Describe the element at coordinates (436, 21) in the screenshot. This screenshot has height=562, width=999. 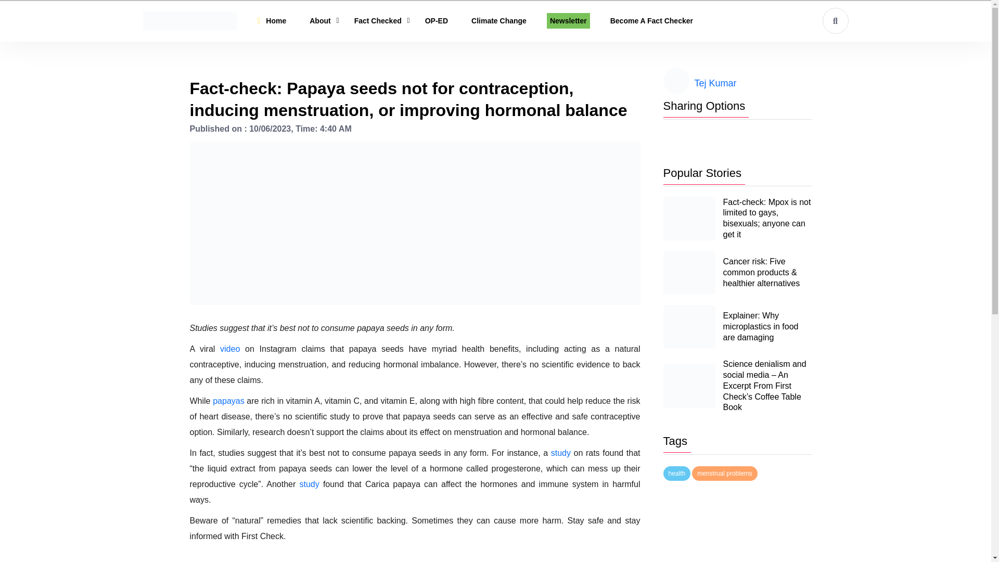
I see `OP-ED` at that location.